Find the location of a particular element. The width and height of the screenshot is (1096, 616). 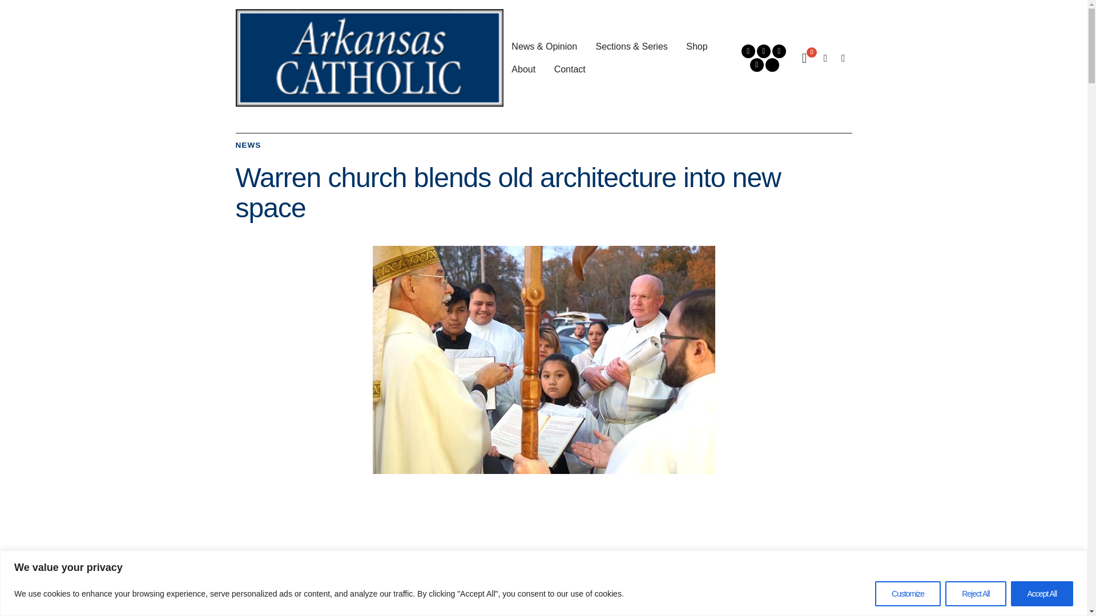

3rd party ad content is located at coordinates (543, 517).